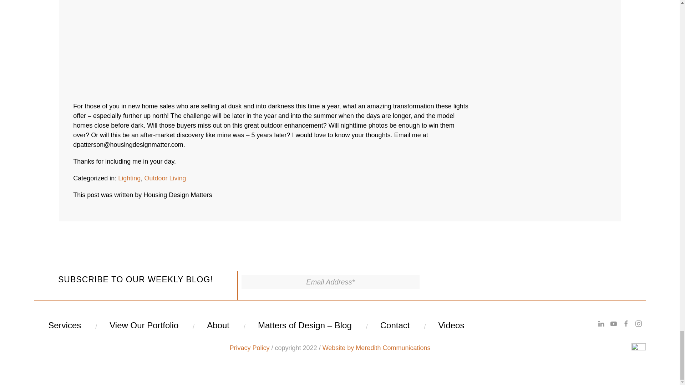 The image size is (685, 385). Describe the element at coordinates (165, 178) in the screenshot. I see `Outdoor Living` at that location.